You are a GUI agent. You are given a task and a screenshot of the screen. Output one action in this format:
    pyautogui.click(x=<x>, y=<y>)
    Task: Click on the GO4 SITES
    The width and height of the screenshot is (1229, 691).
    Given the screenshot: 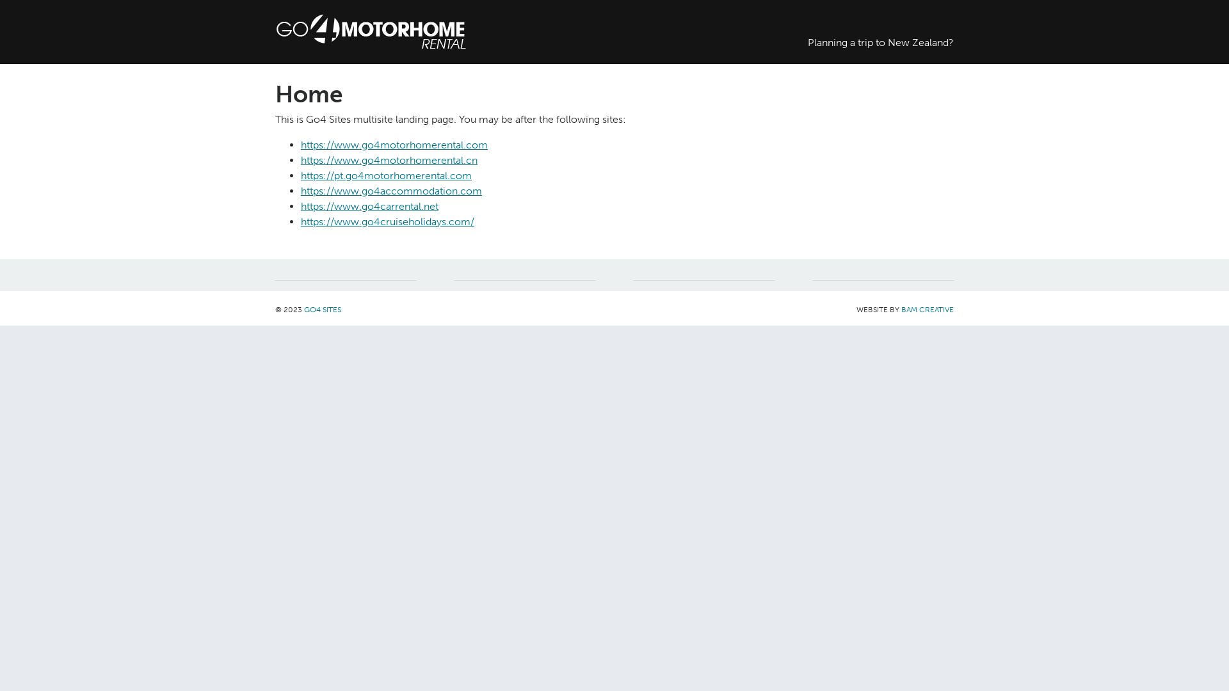 What is the action you would take?
    pyautogui.click(x=323, y=310)
    